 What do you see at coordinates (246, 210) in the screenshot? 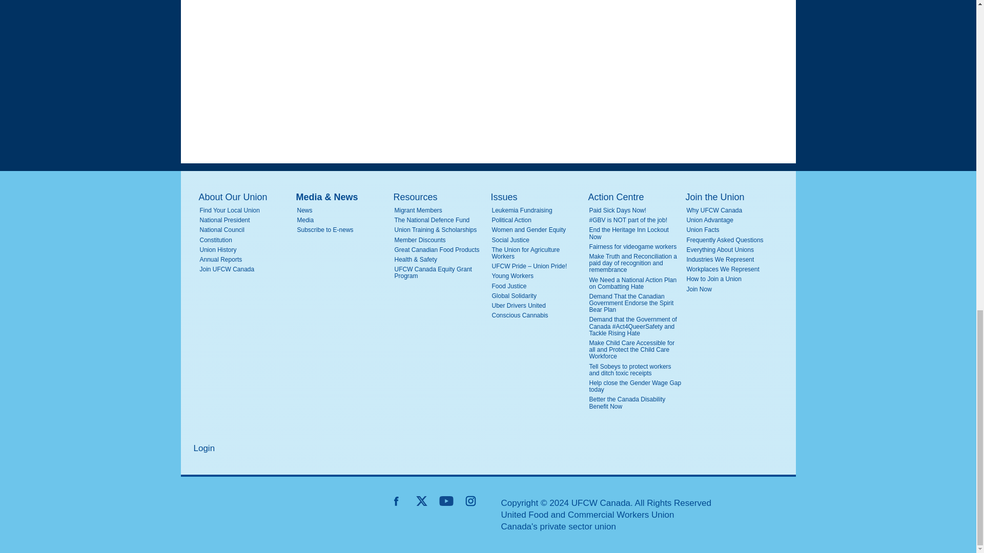
I see `Find Your Local Union` at bounding box center [246, 210].